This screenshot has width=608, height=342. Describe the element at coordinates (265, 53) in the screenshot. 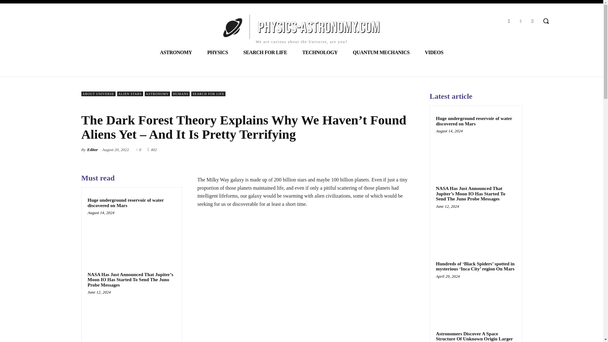

I see `SEARCH FOR LIFE` at that location.